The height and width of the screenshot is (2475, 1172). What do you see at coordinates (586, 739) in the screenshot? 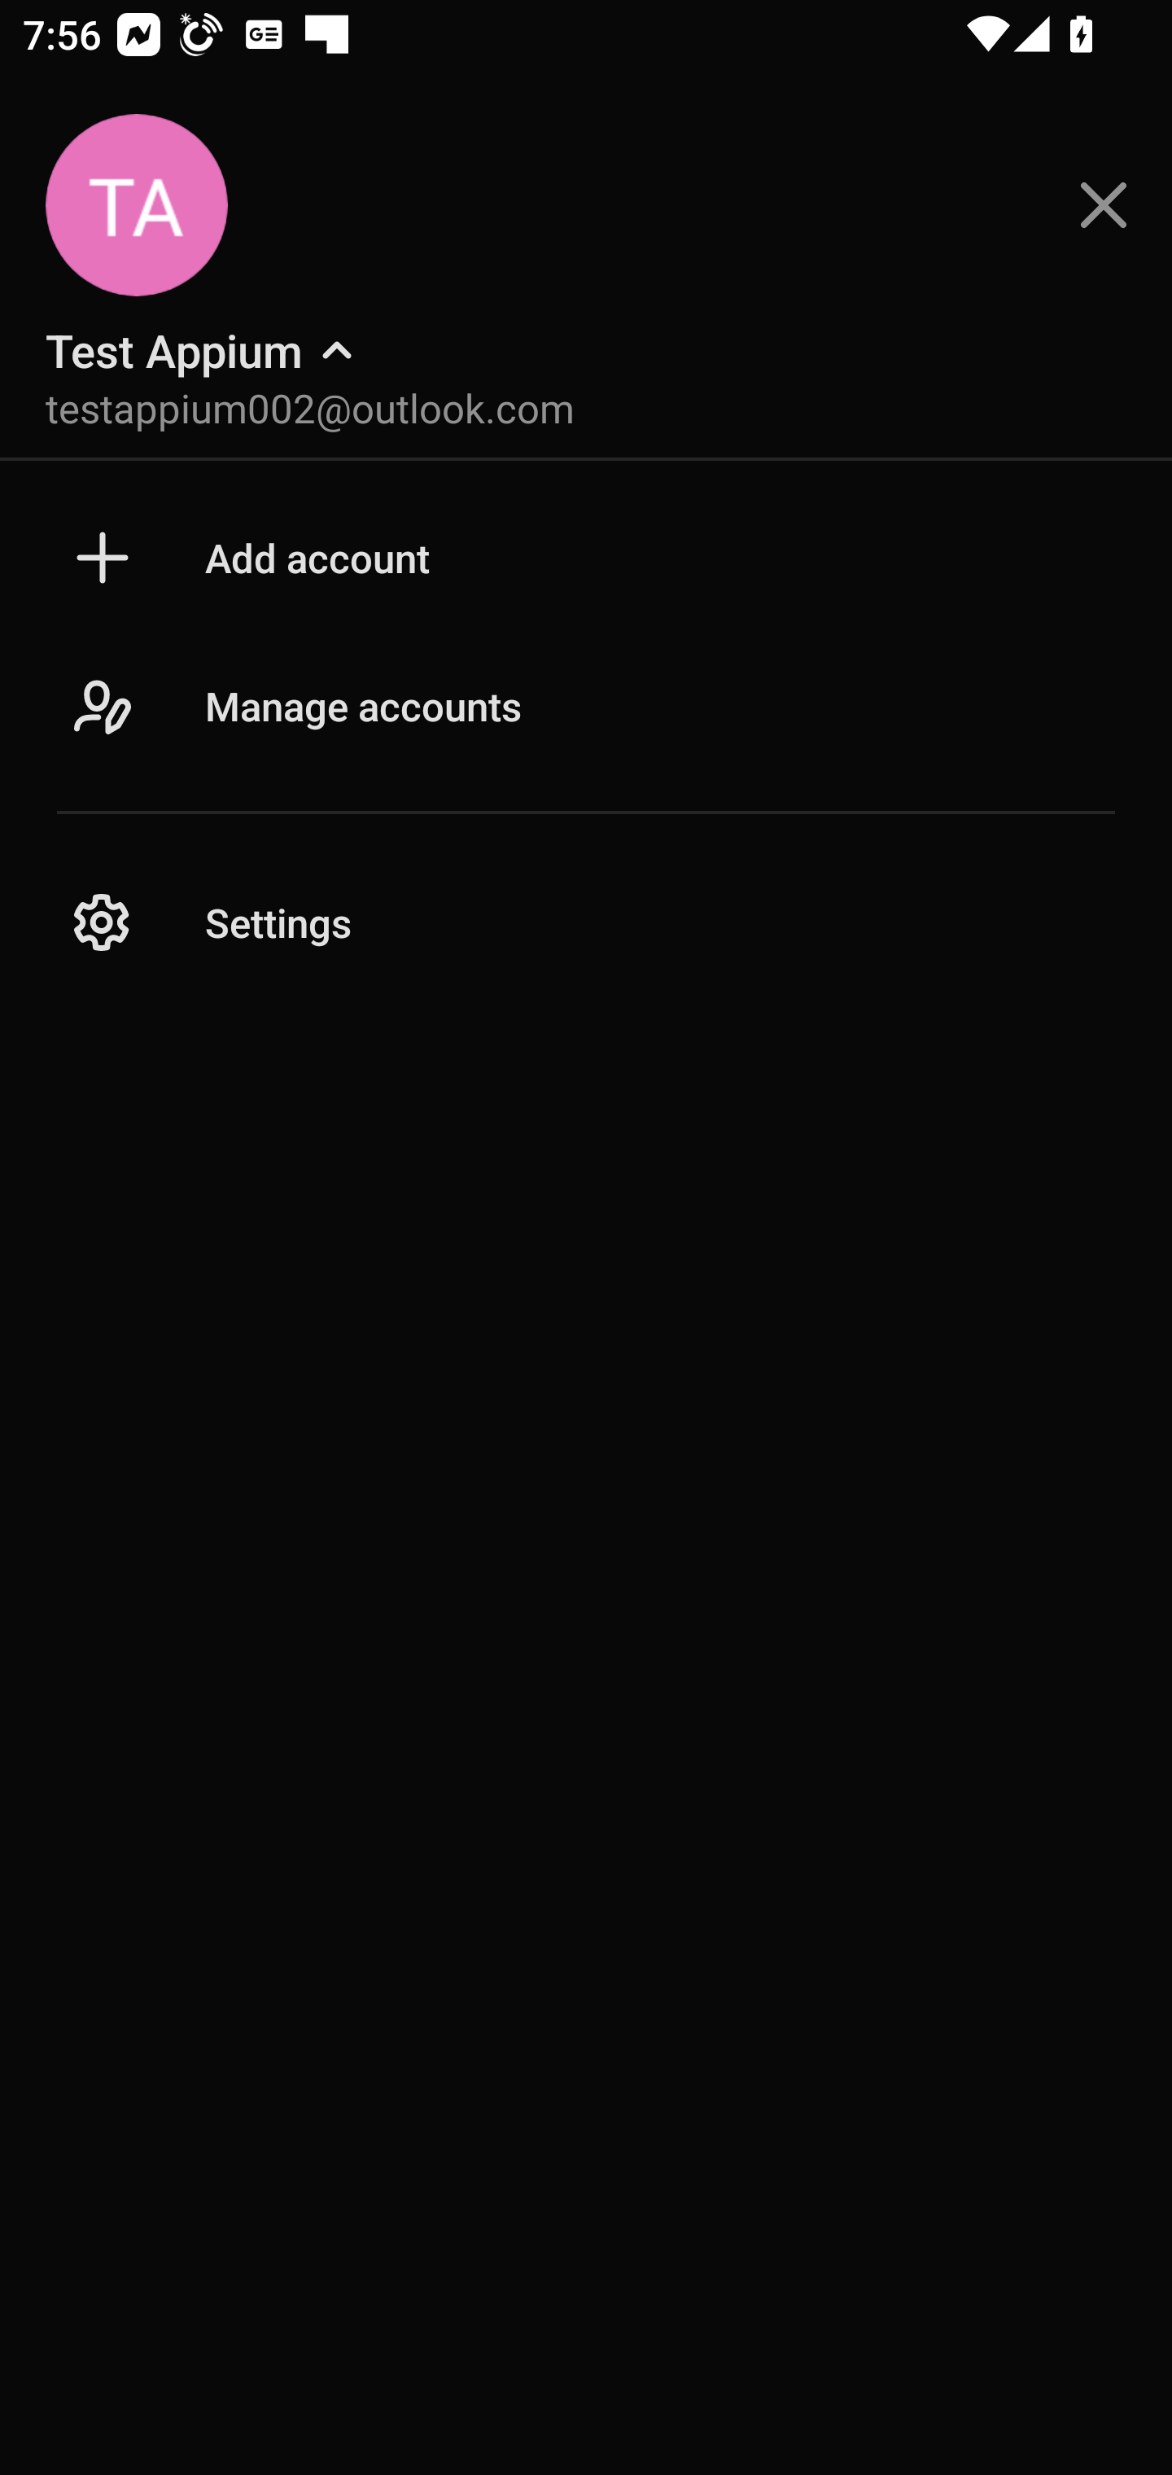
I see `Manage accounts` at bounding box center [586, 739].